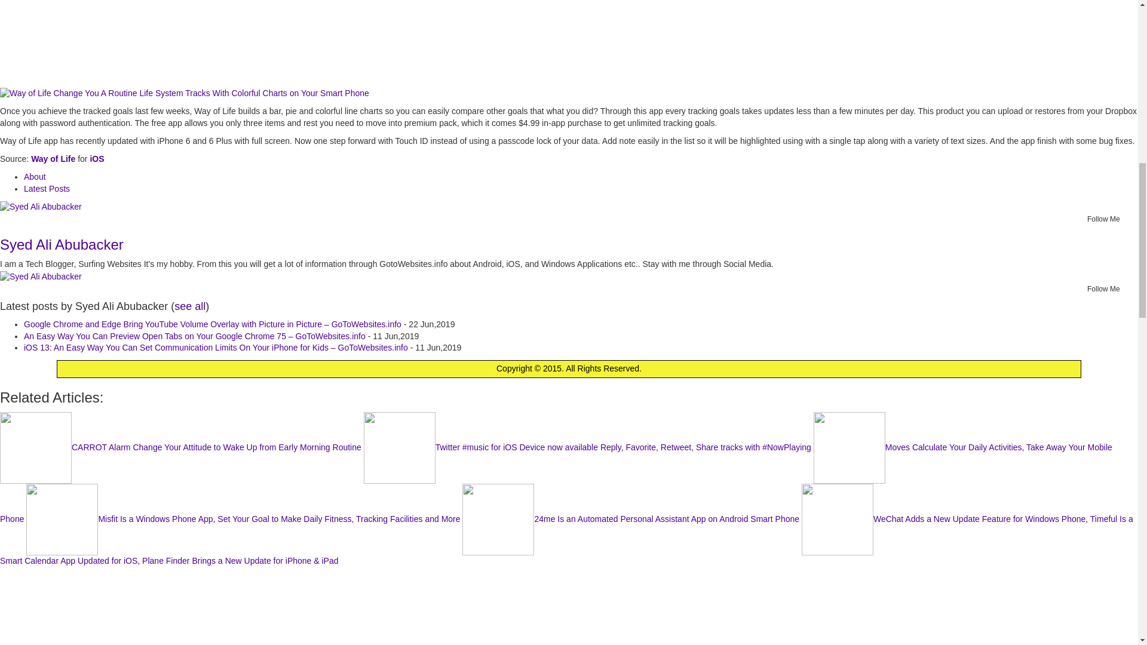  What do you see at coordinates (41, 207) in the screenshot?
I see `Syed Ali Abubacker` at bounding box center [41, 207].